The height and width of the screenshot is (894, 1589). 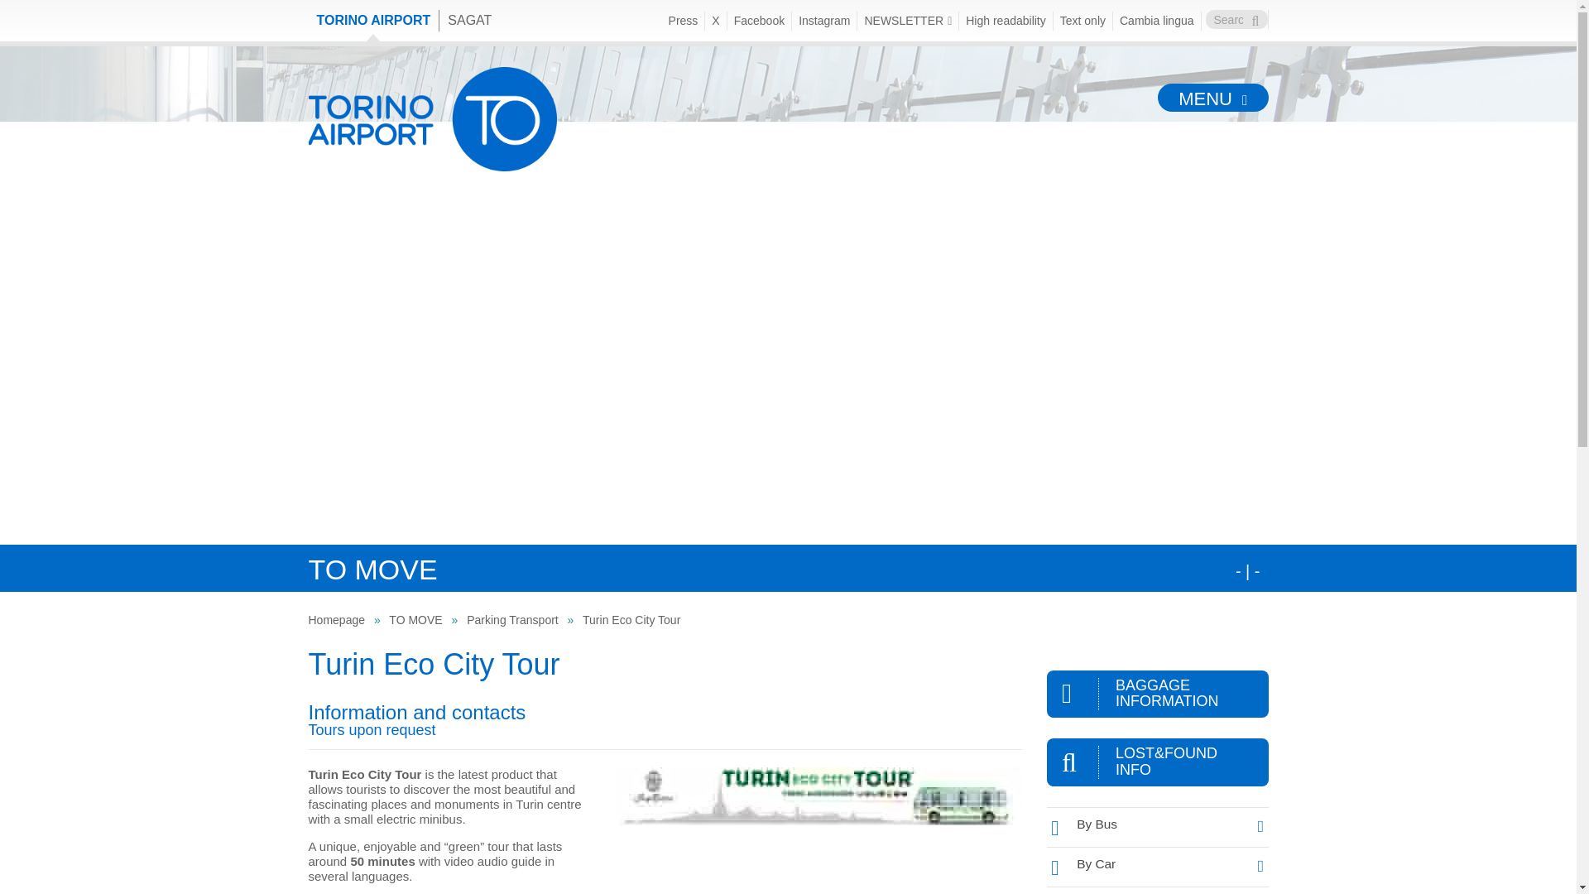 What do you see at coordinates (1083, 21) in the screenshot?
I see `Text only` at bounding box center [1083, 21].